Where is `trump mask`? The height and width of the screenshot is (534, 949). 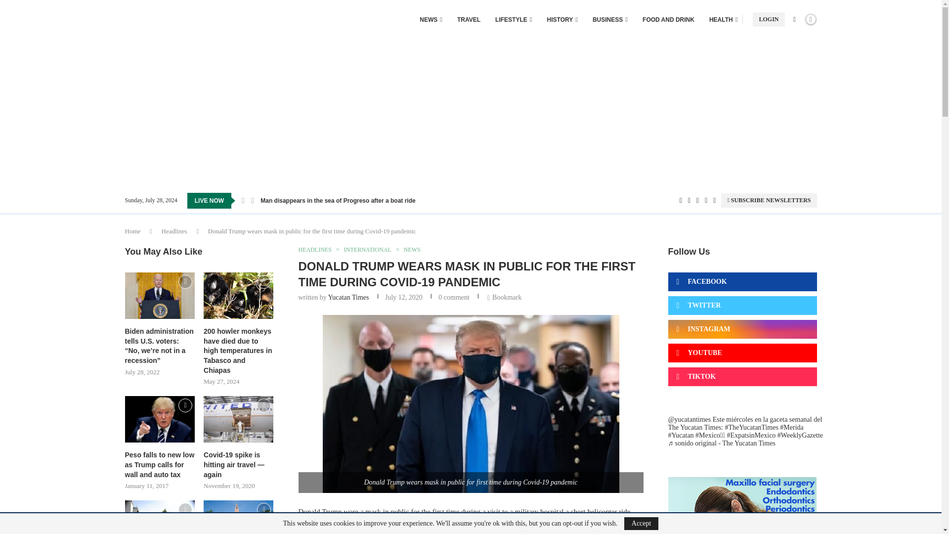
trump mask is located at coordinates (471, 403).